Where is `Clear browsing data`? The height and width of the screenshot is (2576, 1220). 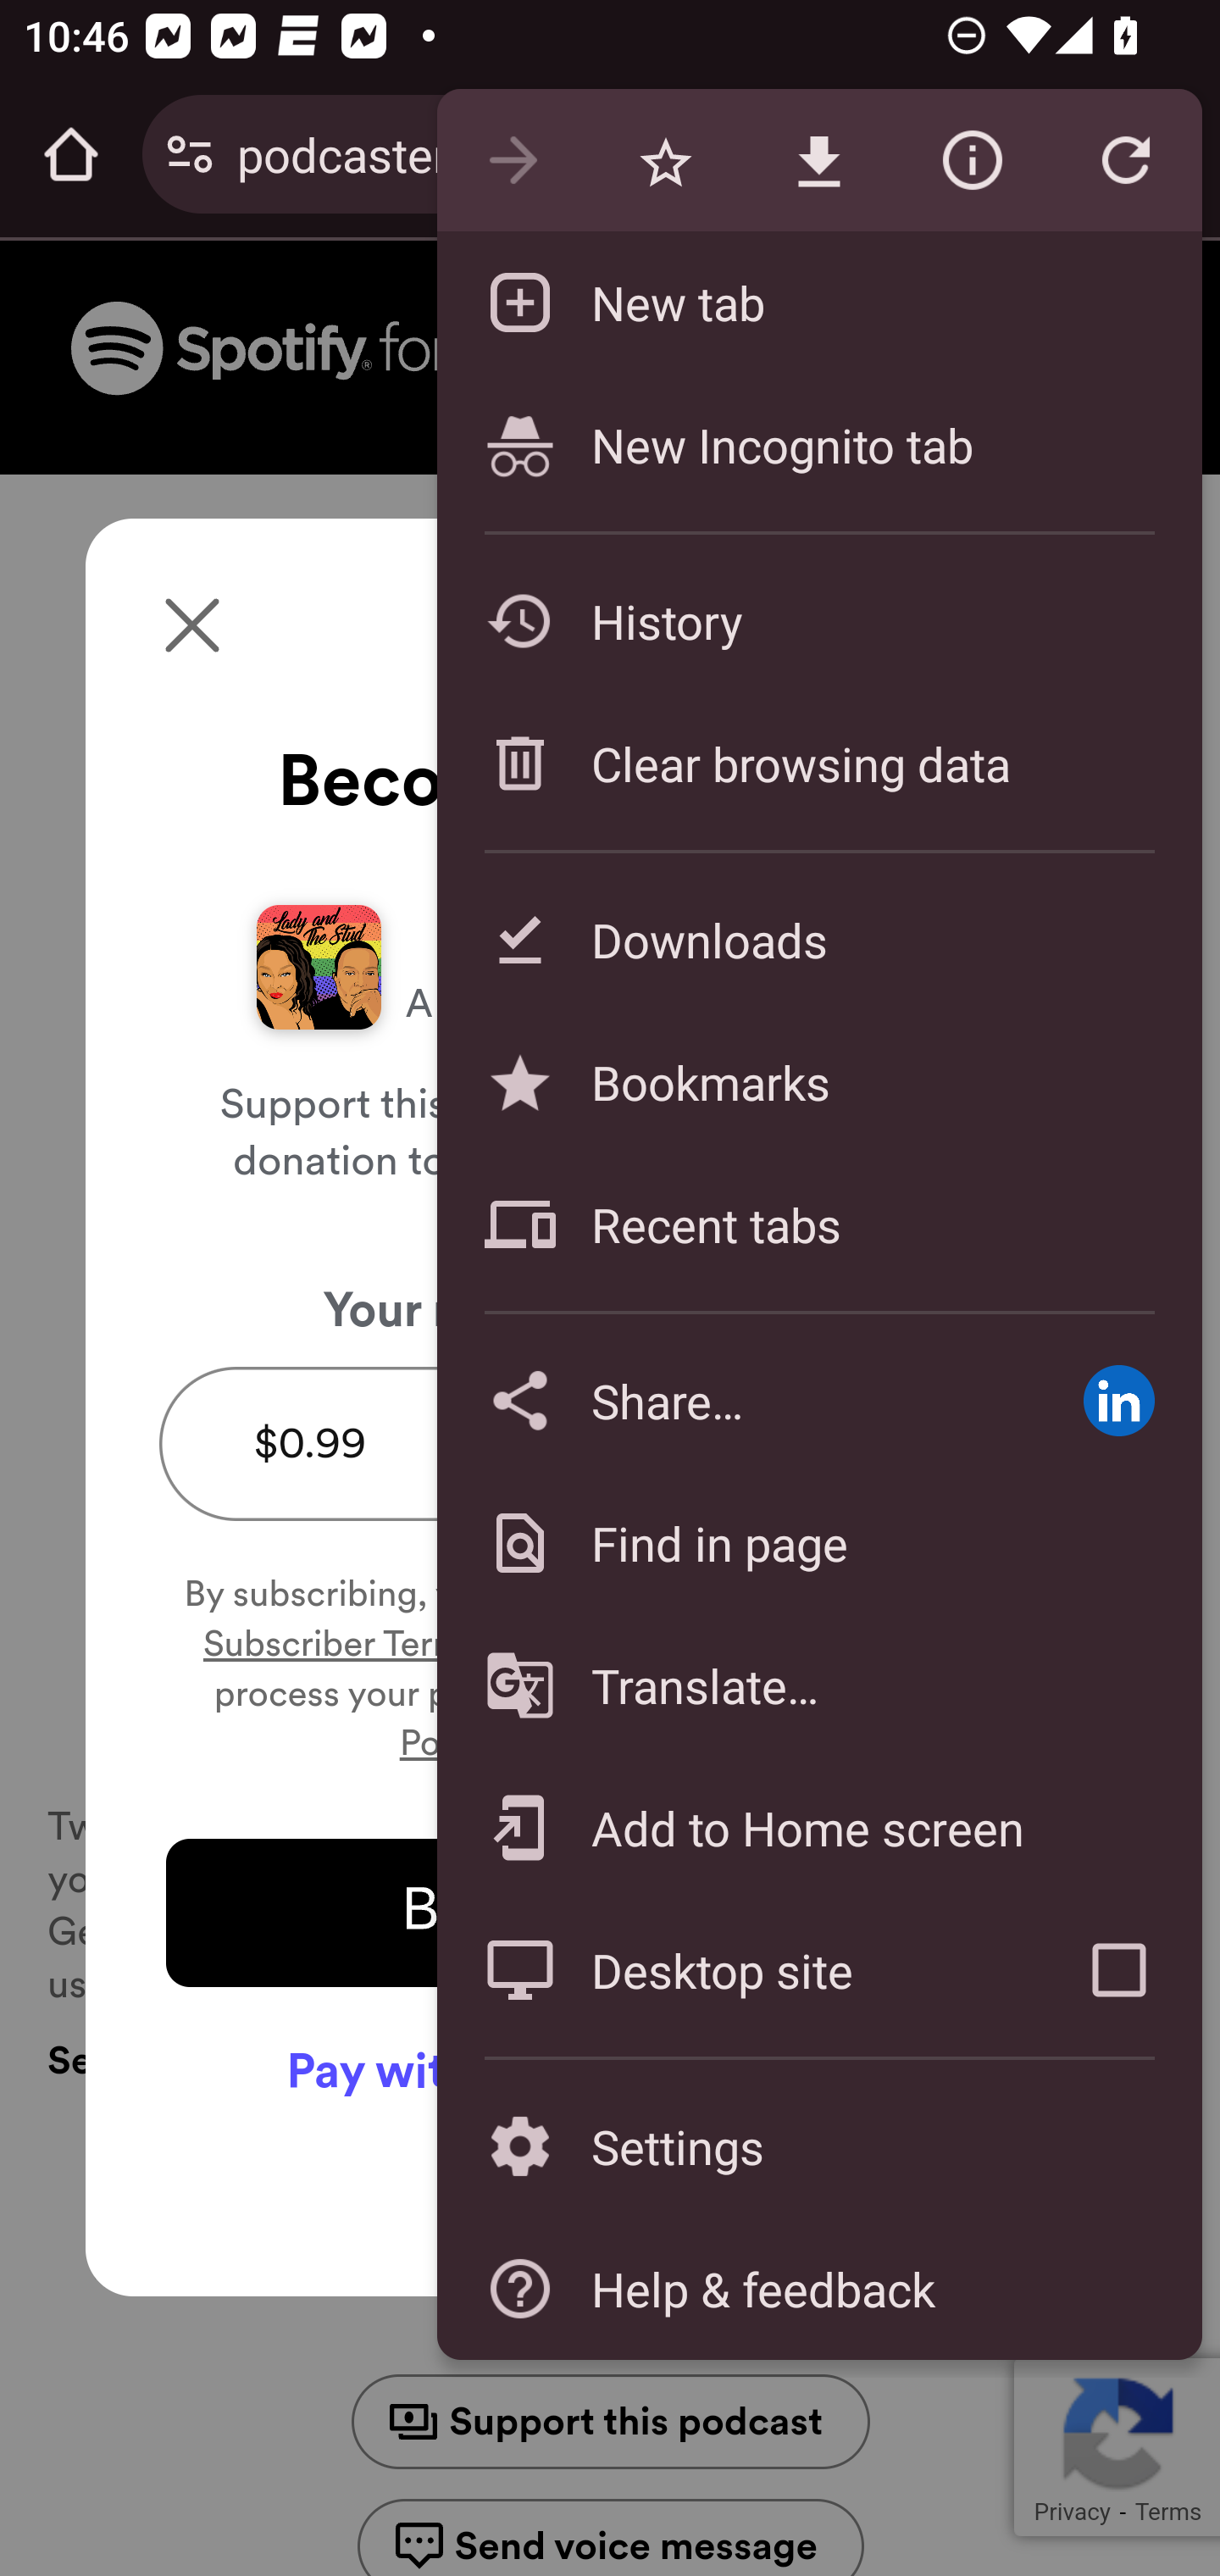
Clear browsing data is located at coordinates (818, 763).